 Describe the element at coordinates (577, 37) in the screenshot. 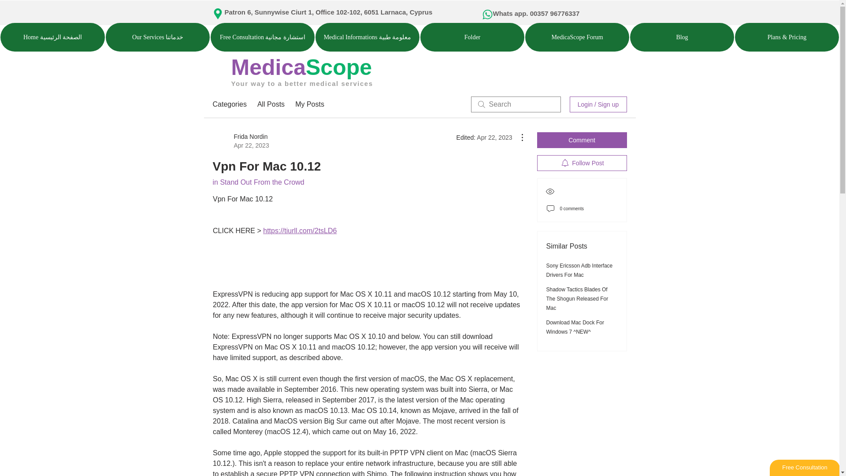

I see `MedicaScope Forum` at that location.